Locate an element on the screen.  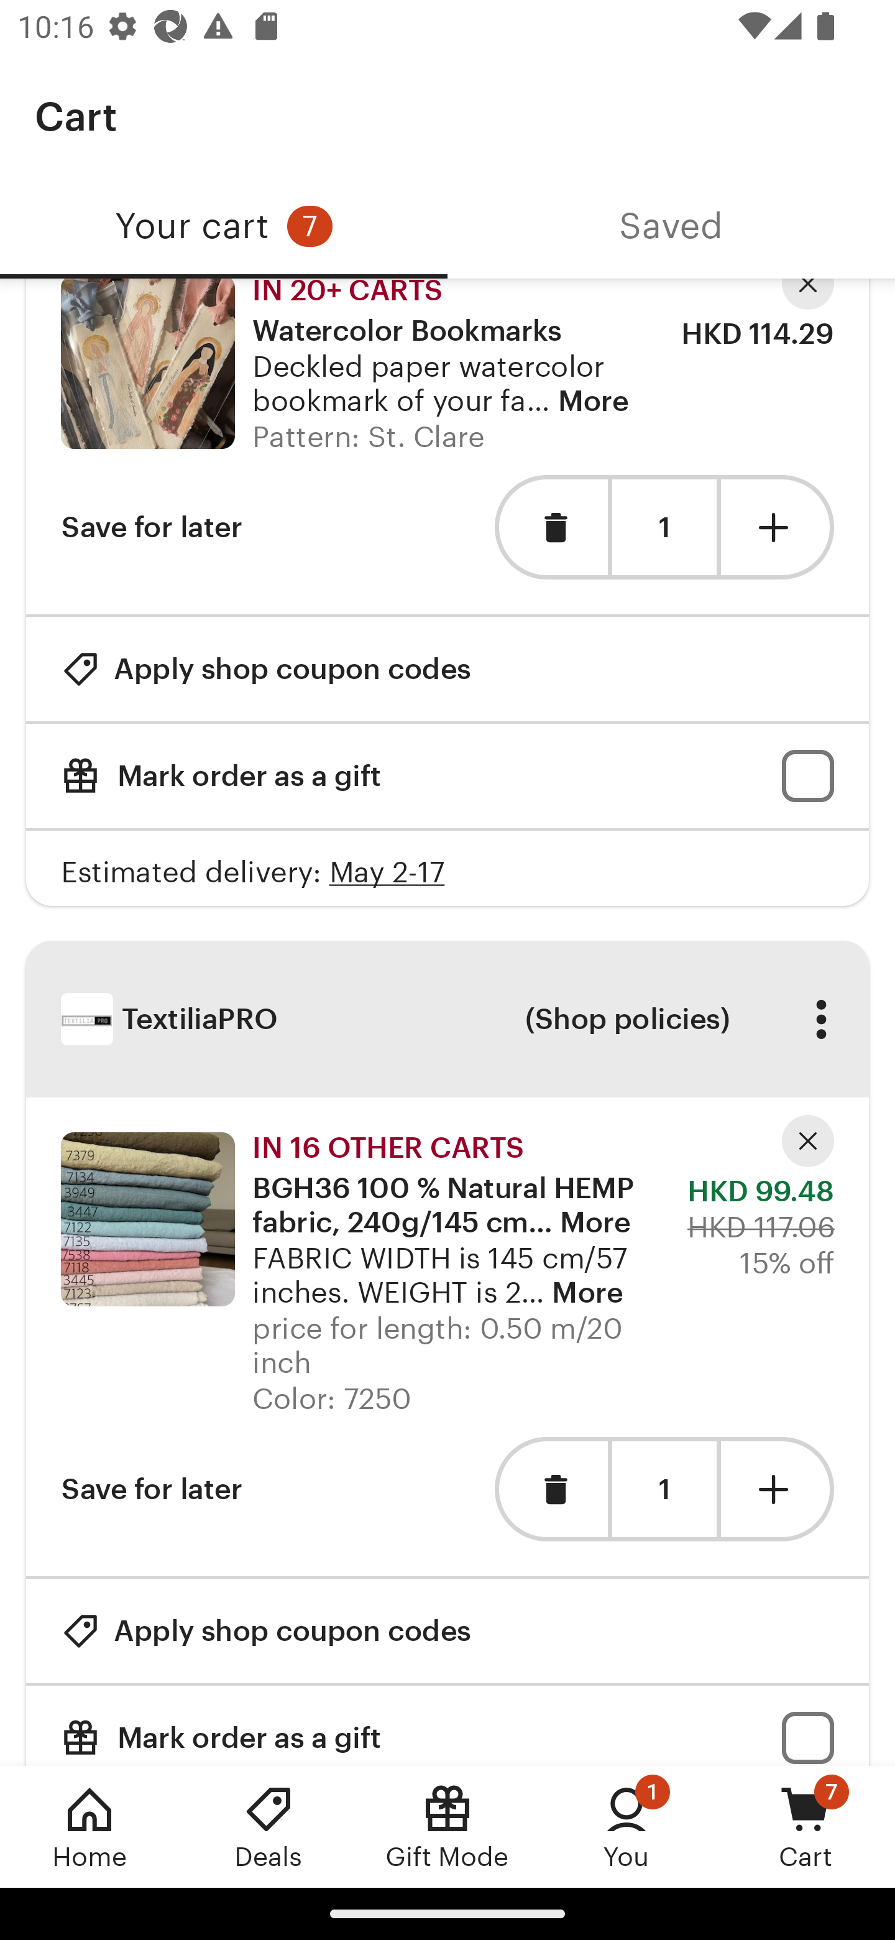
Add one unit to cart is located at coordinates (778, 1490).